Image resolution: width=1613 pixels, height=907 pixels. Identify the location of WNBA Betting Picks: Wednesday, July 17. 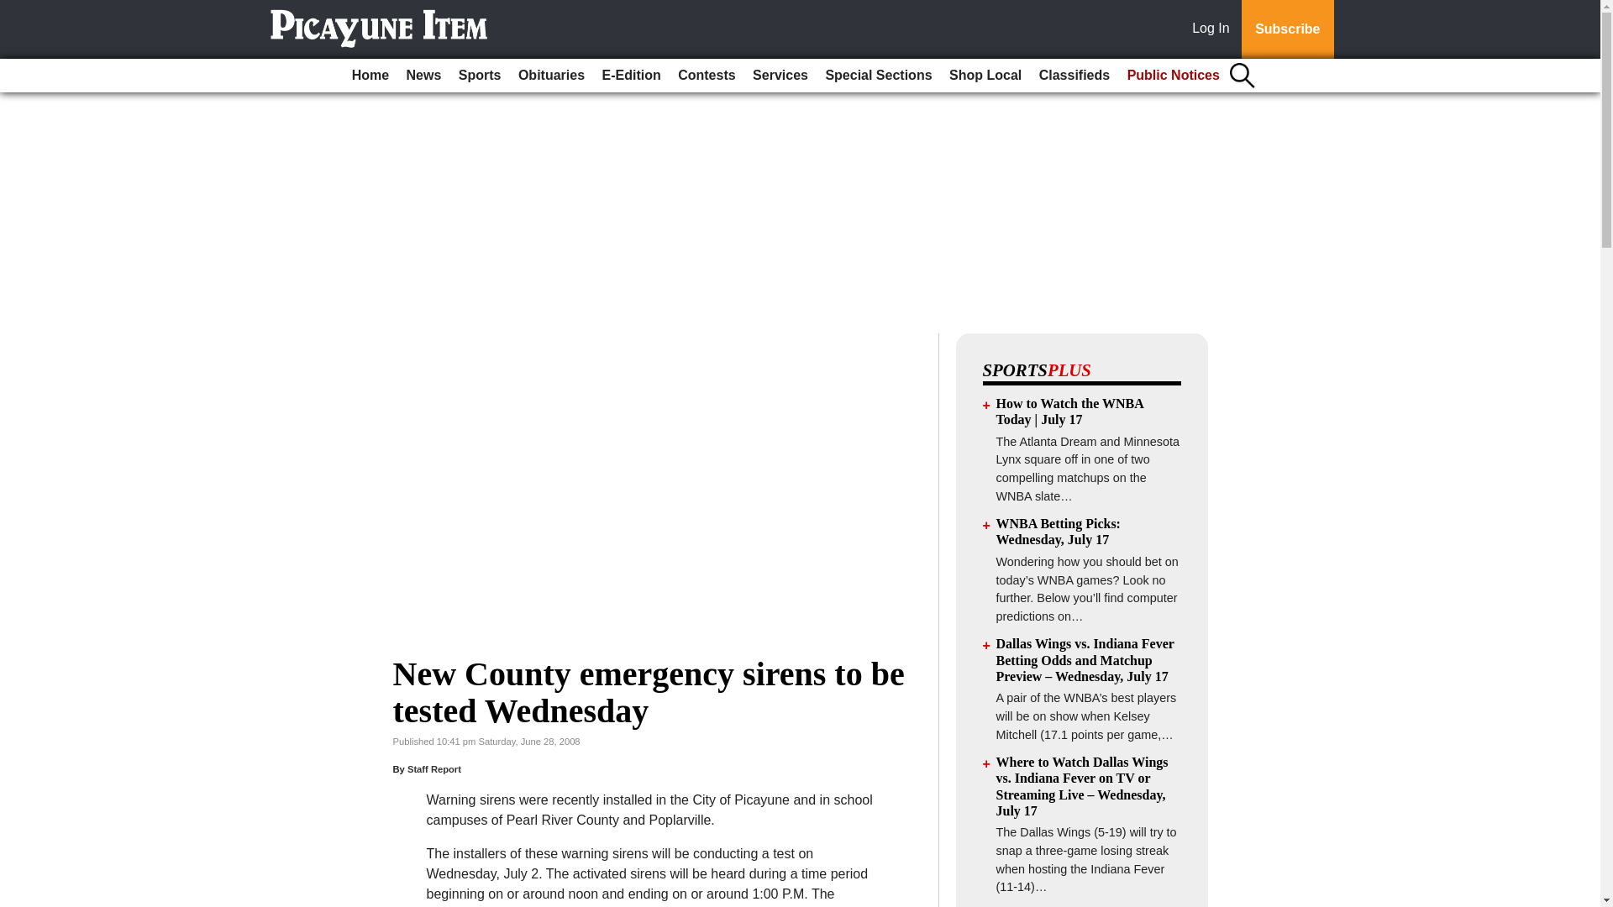
(1059, 531).